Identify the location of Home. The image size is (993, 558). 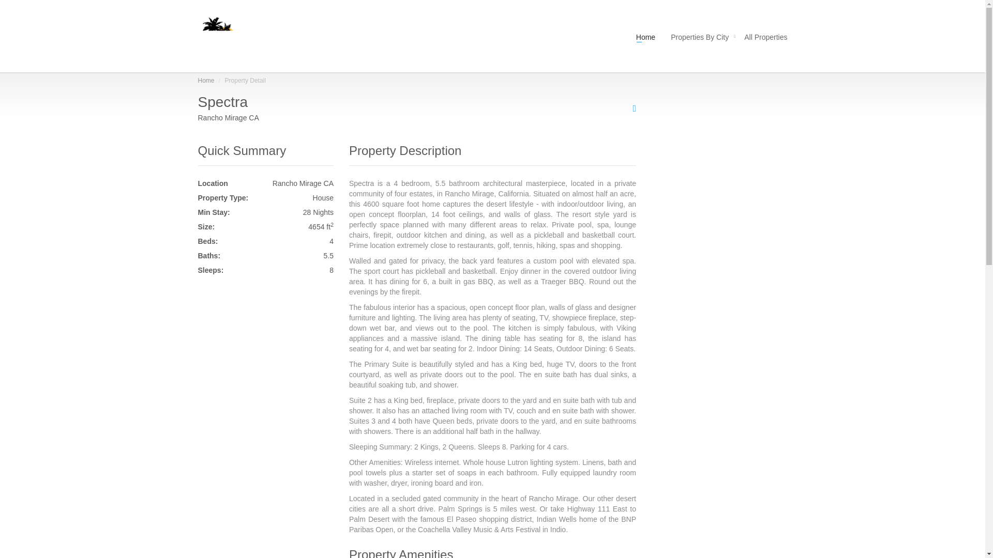
(206, 81).